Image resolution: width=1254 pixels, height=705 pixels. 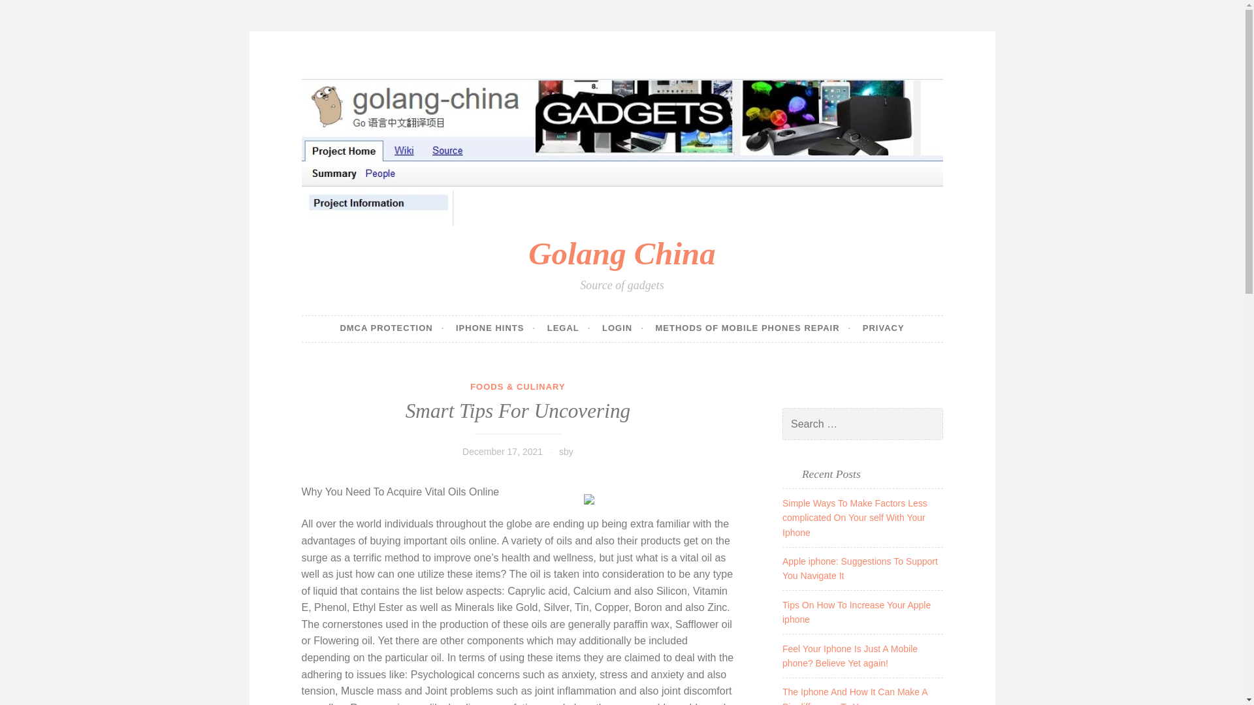 What do you see at coordinates (29, 12) in the screenshot?
I see `Search` at bounding box center [29, 12].